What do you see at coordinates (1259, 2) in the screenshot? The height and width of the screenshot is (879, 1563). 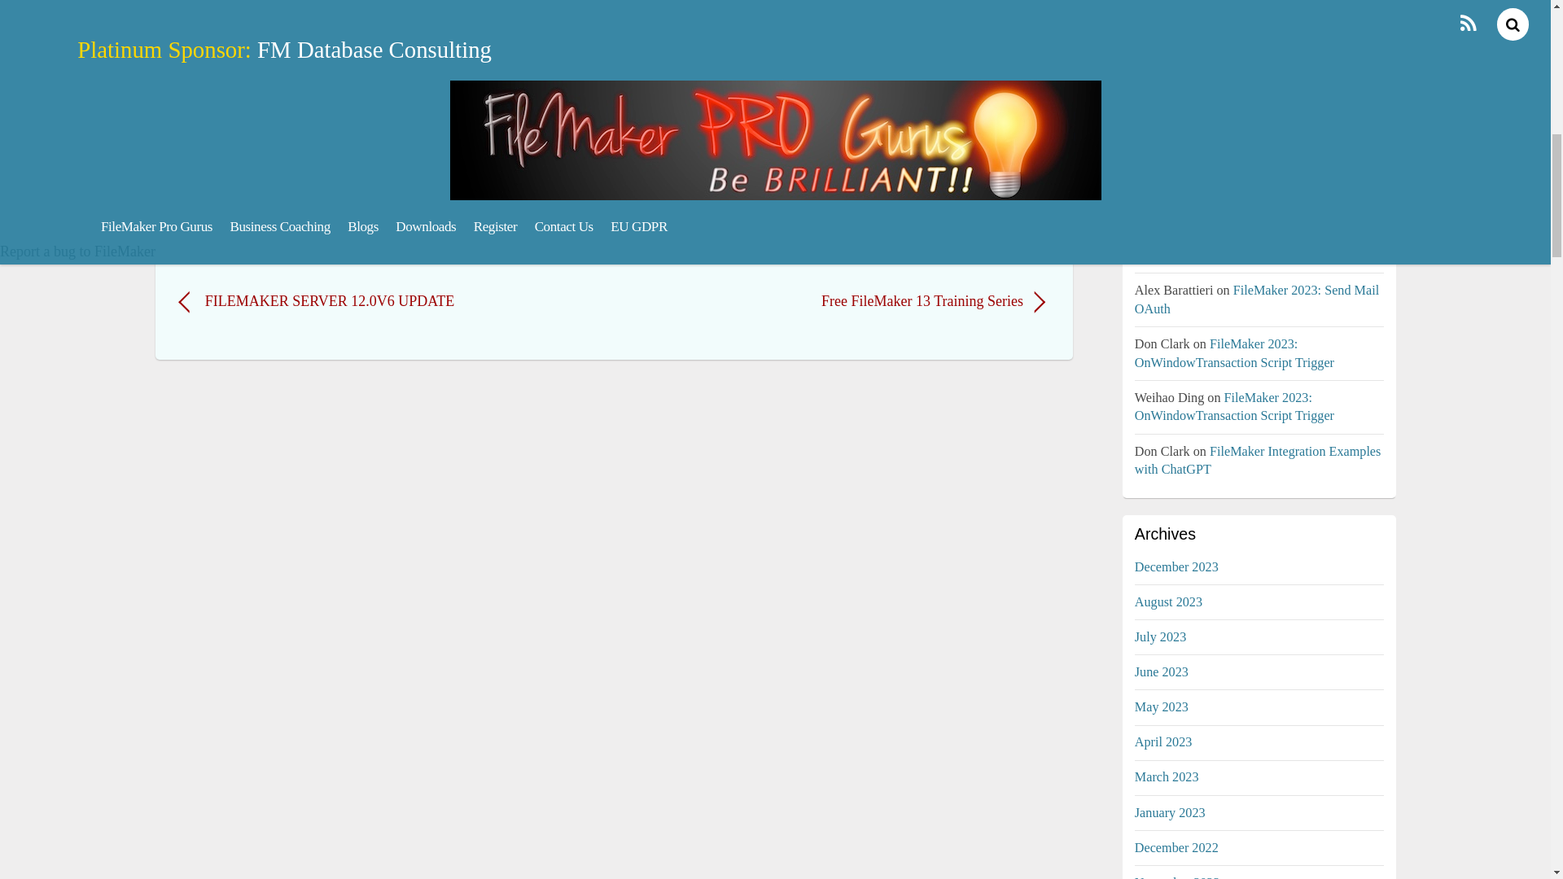 I see `FileMaker 2023: OnWindowTransaction Script Trigger` at bounding box center [1259, 2].